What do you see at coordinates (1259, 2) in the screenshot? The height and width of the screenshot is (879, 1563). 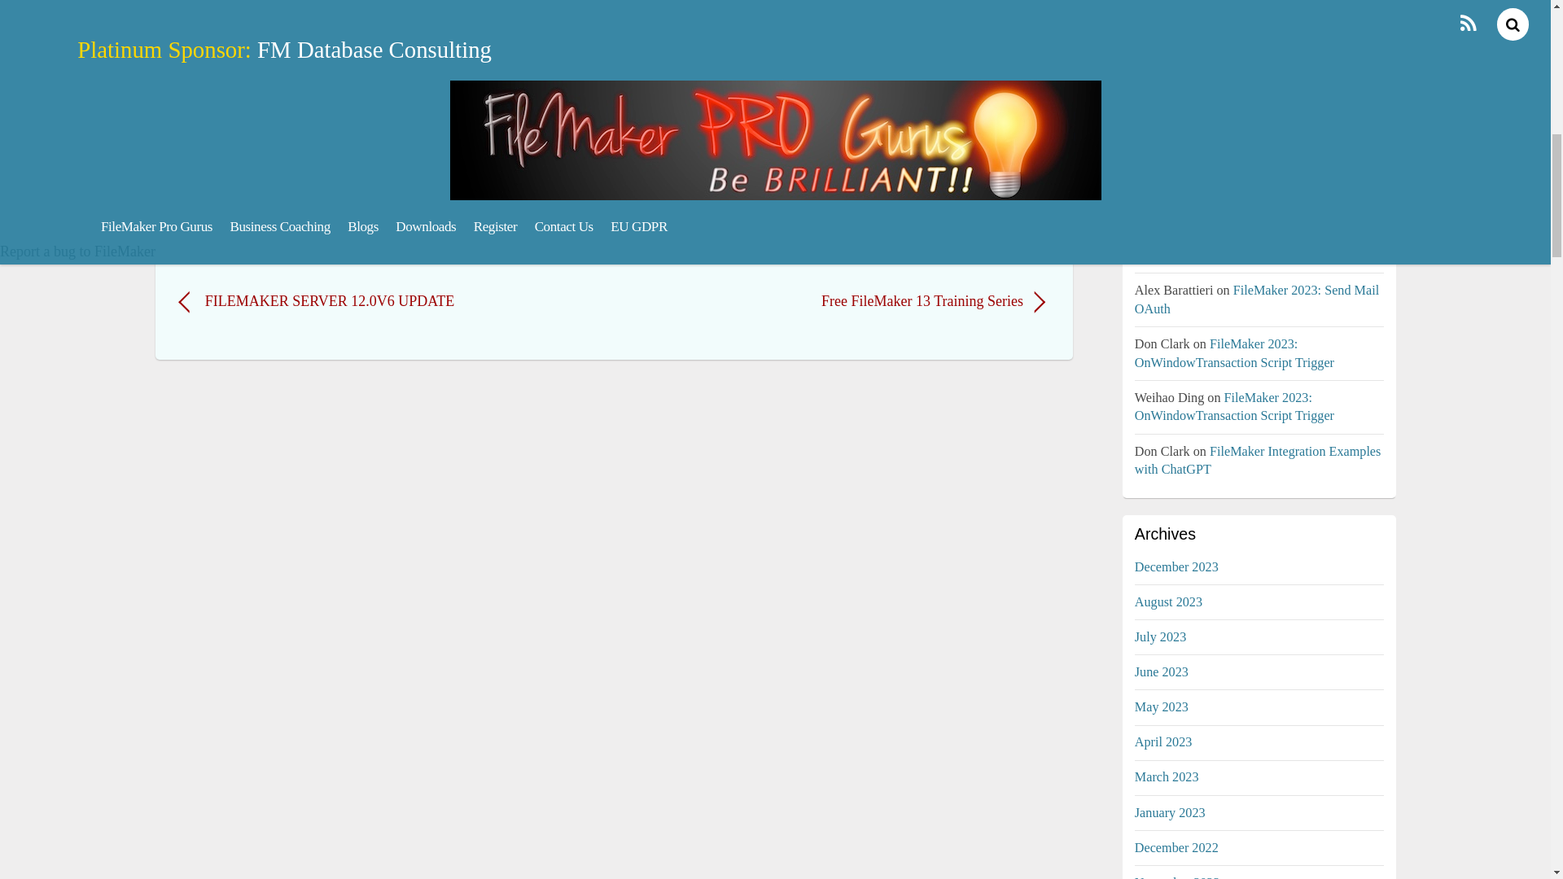 I see `FileMaker 2023: OnWindowTransaction Script Trigger` at bounding box center [1259, 2].